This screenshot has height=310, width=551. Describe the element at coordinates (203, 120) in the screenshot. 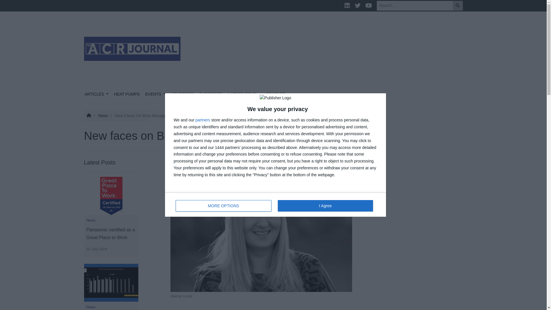

I see `ARTICLES` at that location.